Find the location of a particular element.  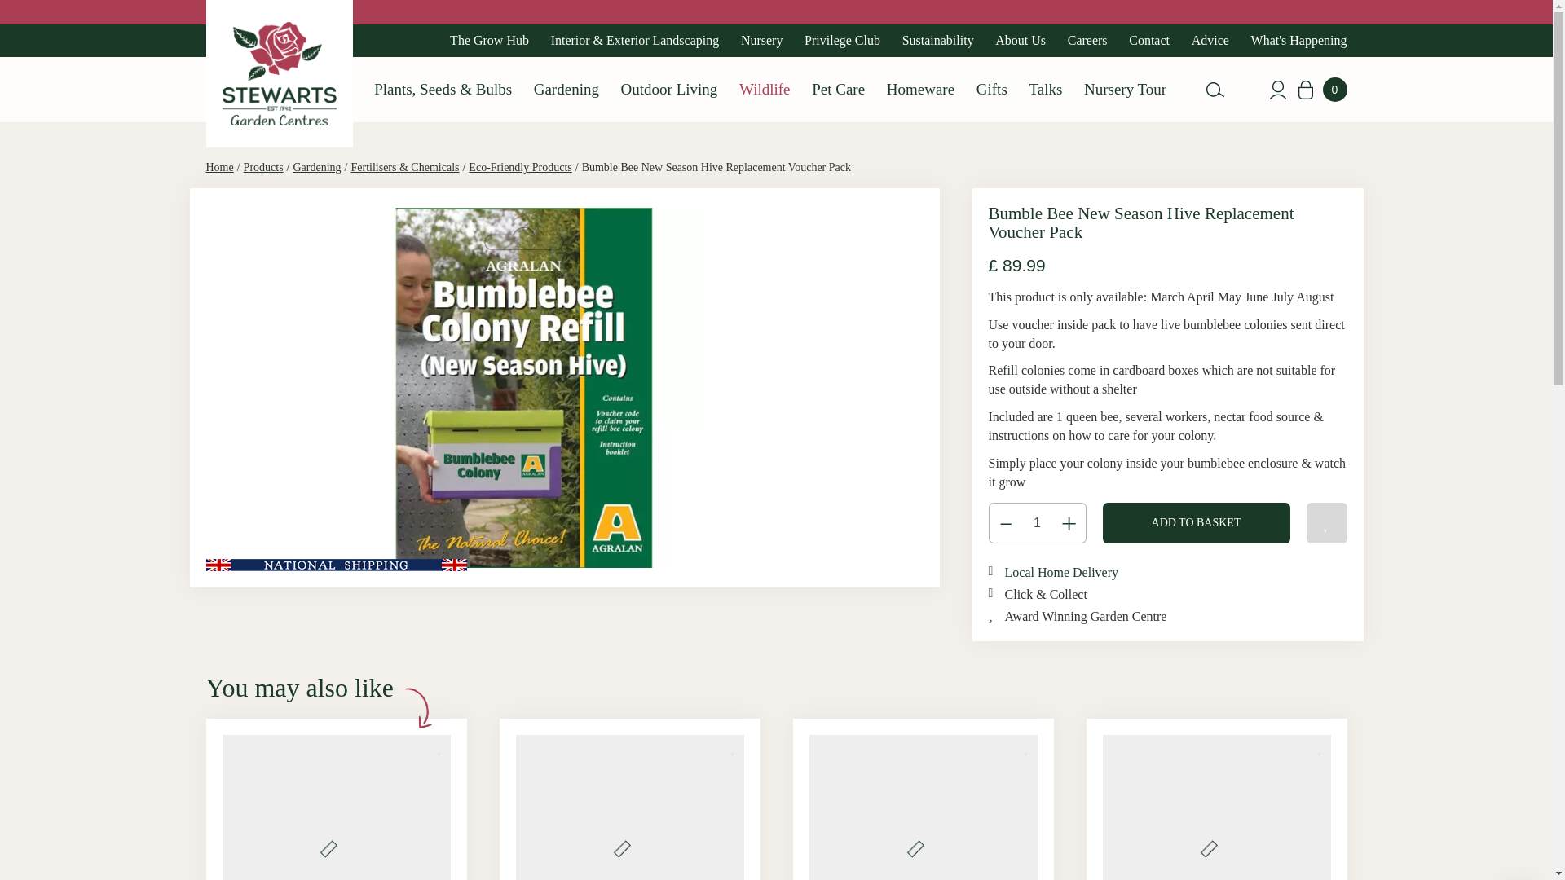

Gardening is located at coordinates (317, 167).